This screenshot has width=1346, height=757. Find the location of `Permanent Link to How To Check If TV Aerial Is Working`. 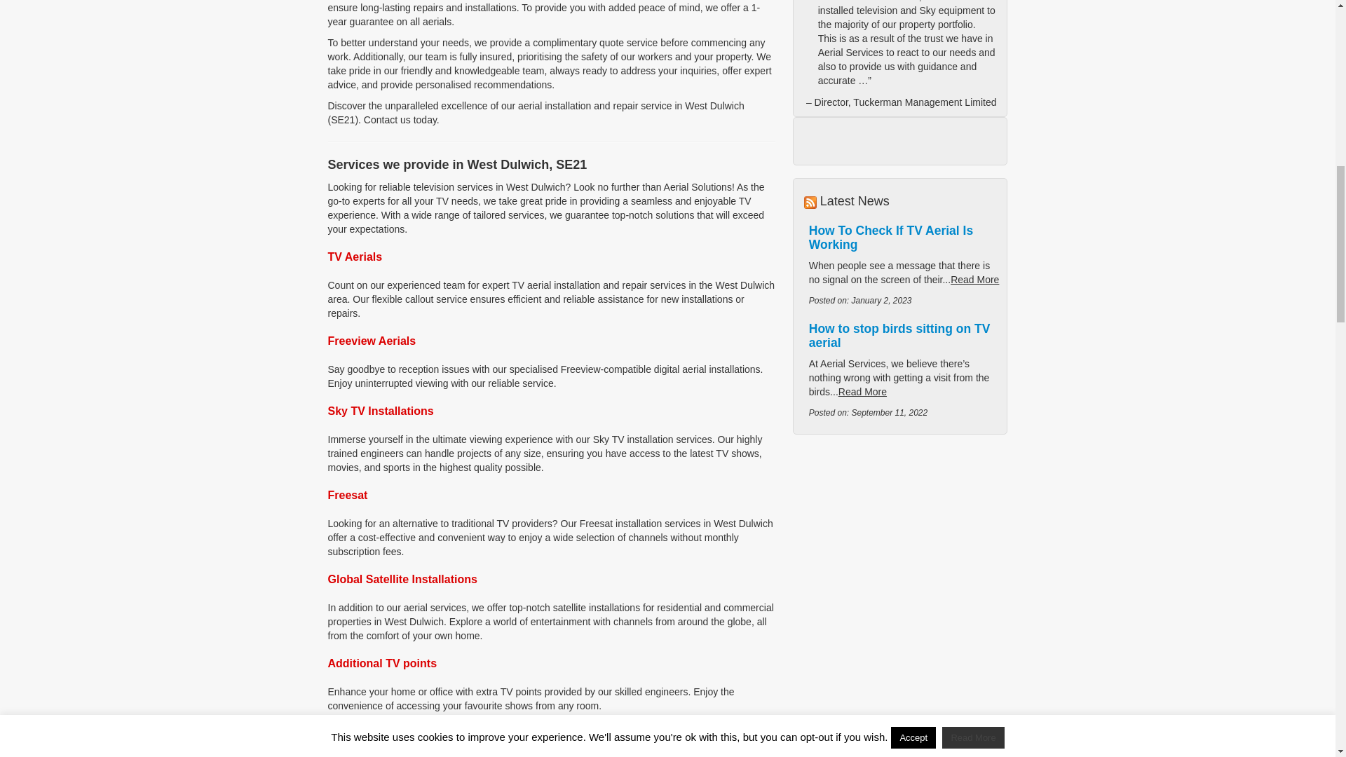

Permanent Link to How To Check If TV Aerial Is Working is located at coordinates (890, 237).